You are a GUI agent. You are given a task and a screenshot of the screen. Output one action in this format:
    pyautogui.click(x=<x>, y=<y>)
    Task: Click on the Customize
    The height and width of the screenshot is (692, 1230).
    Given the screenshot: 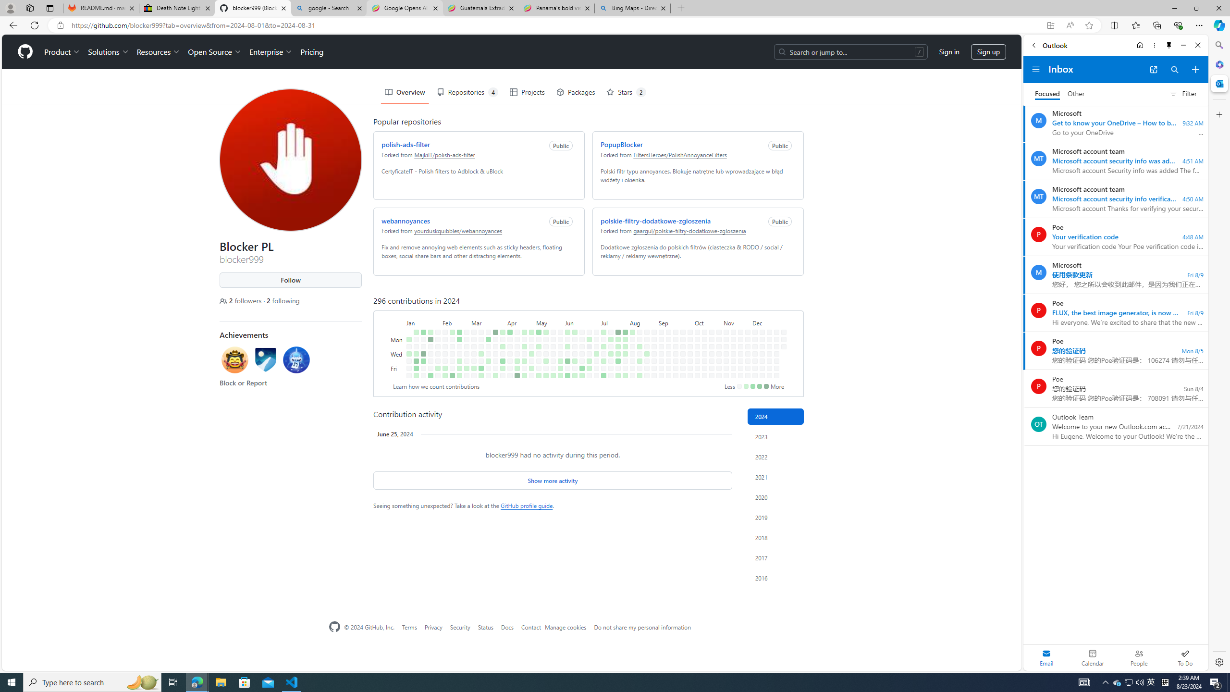 What is the action you would take?
    pyautogui.click(x=1218, y=114)
    